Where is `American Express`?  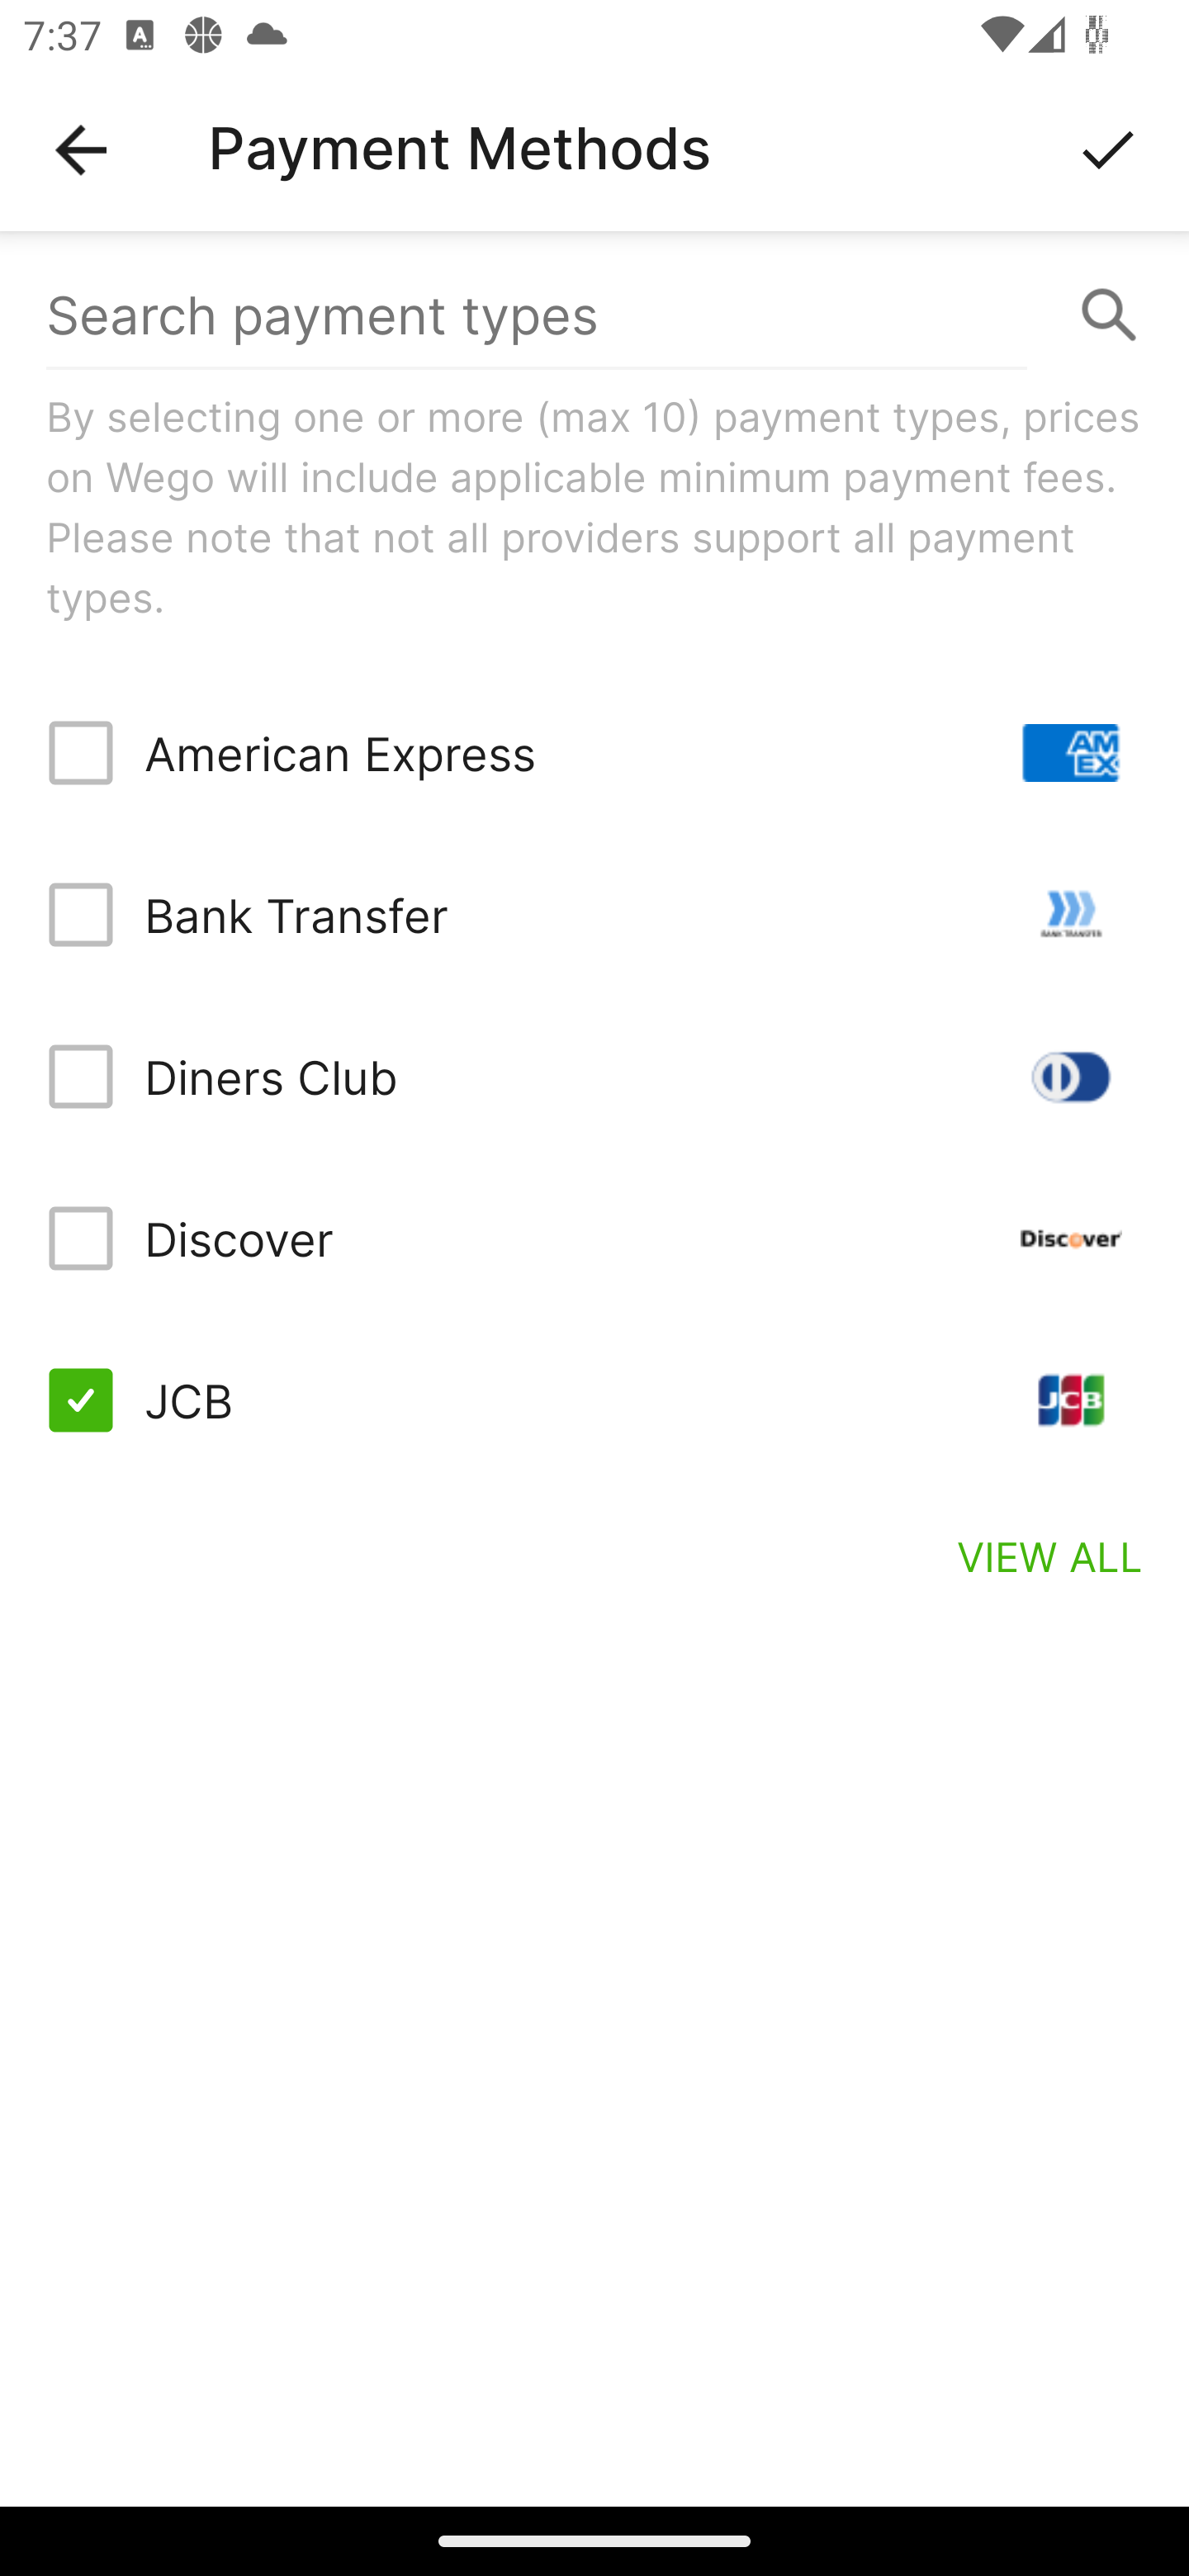
American Express is located at coordinates (594, 753).